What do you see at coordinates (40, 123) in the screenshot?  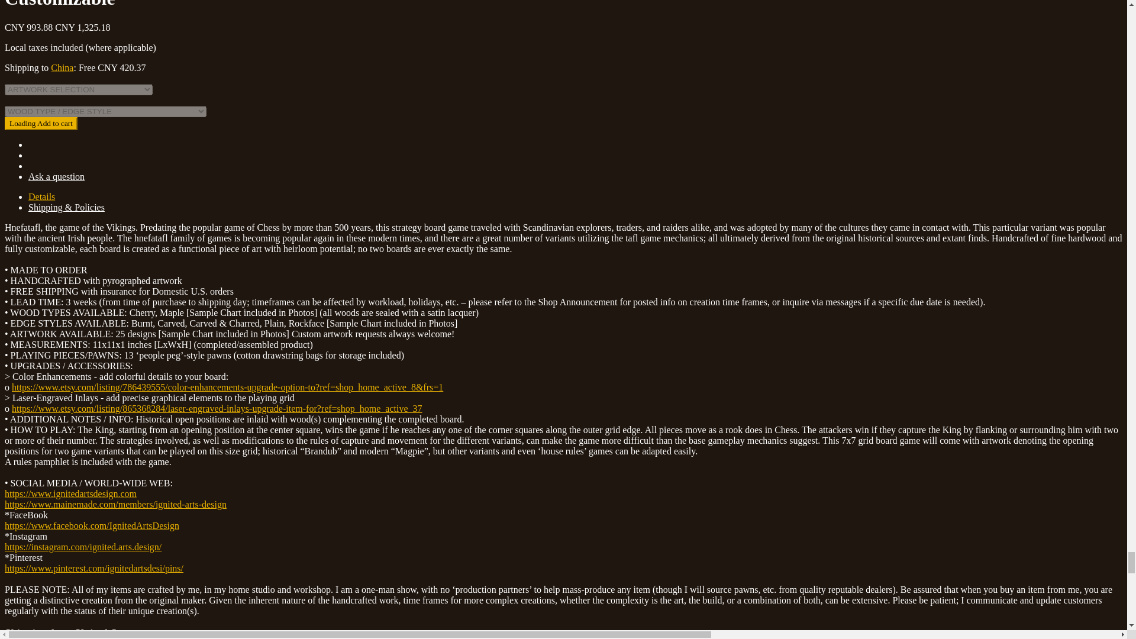 I see `Loading Add to cart` at bounding box center [40, 123].